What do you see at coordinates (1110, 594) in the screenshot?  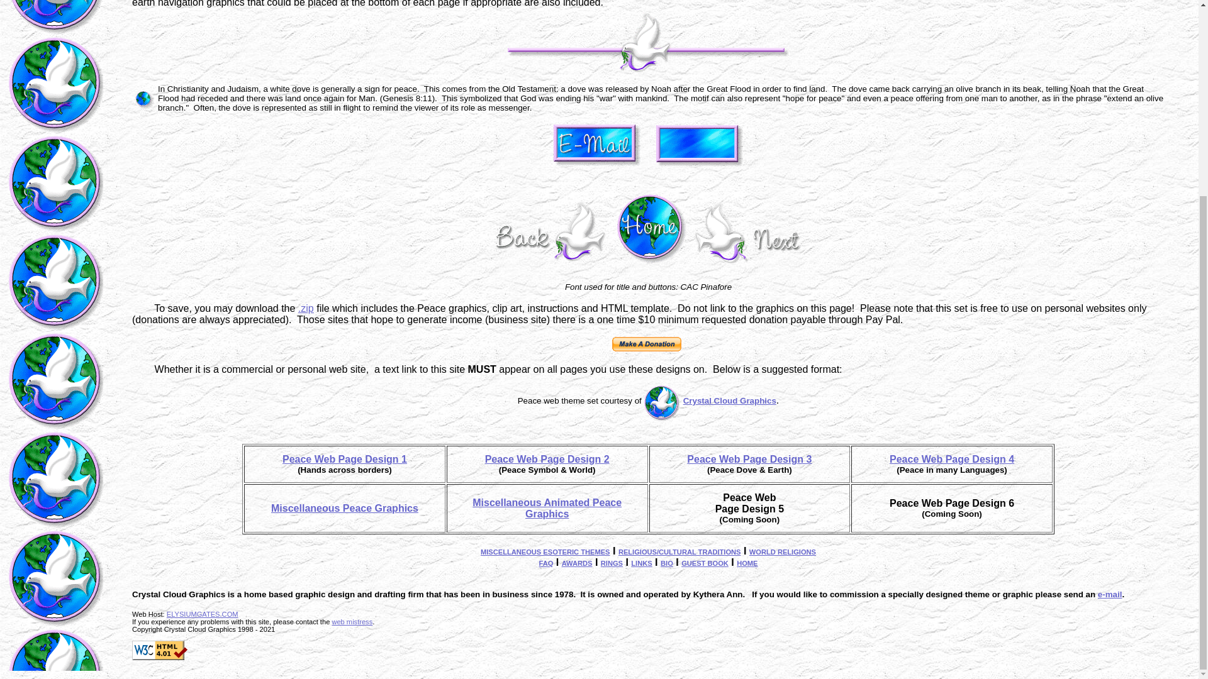 I see `e-mail` at bounding box center [1110, 594].